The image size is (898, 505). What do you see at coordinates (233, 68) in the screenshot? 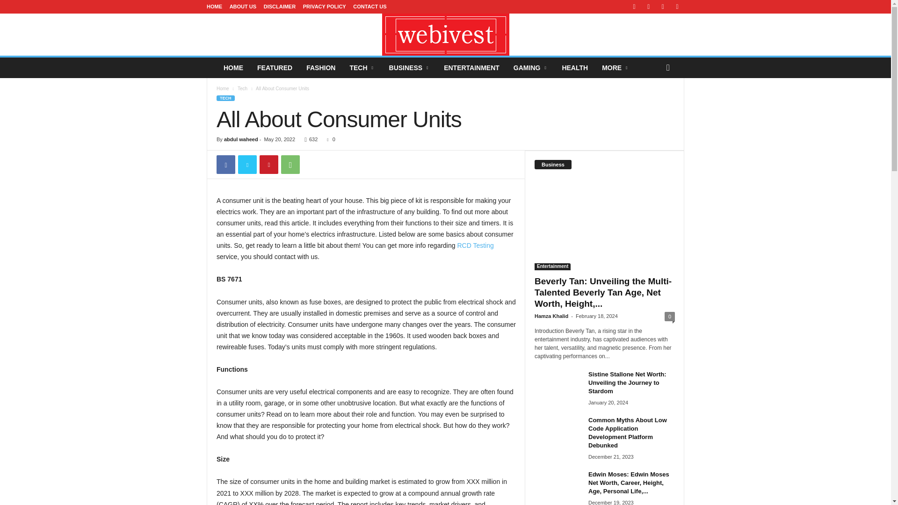
I see `HOME` at bounding box center [233, 68].